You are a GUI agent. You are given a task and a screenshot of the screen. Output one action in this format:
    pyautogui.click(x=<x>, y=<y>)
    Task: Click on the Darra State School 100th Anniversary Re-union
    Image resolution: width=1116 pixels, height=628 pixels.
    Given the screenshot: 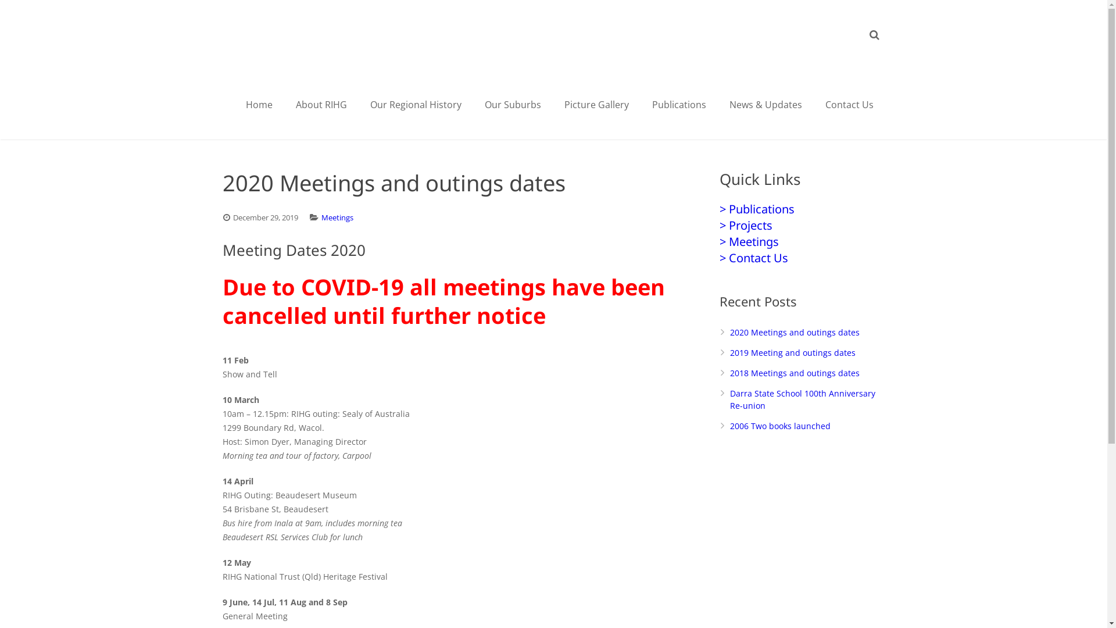 What is the action you would take?
    pyautogui.click(x=803, y=399)
    